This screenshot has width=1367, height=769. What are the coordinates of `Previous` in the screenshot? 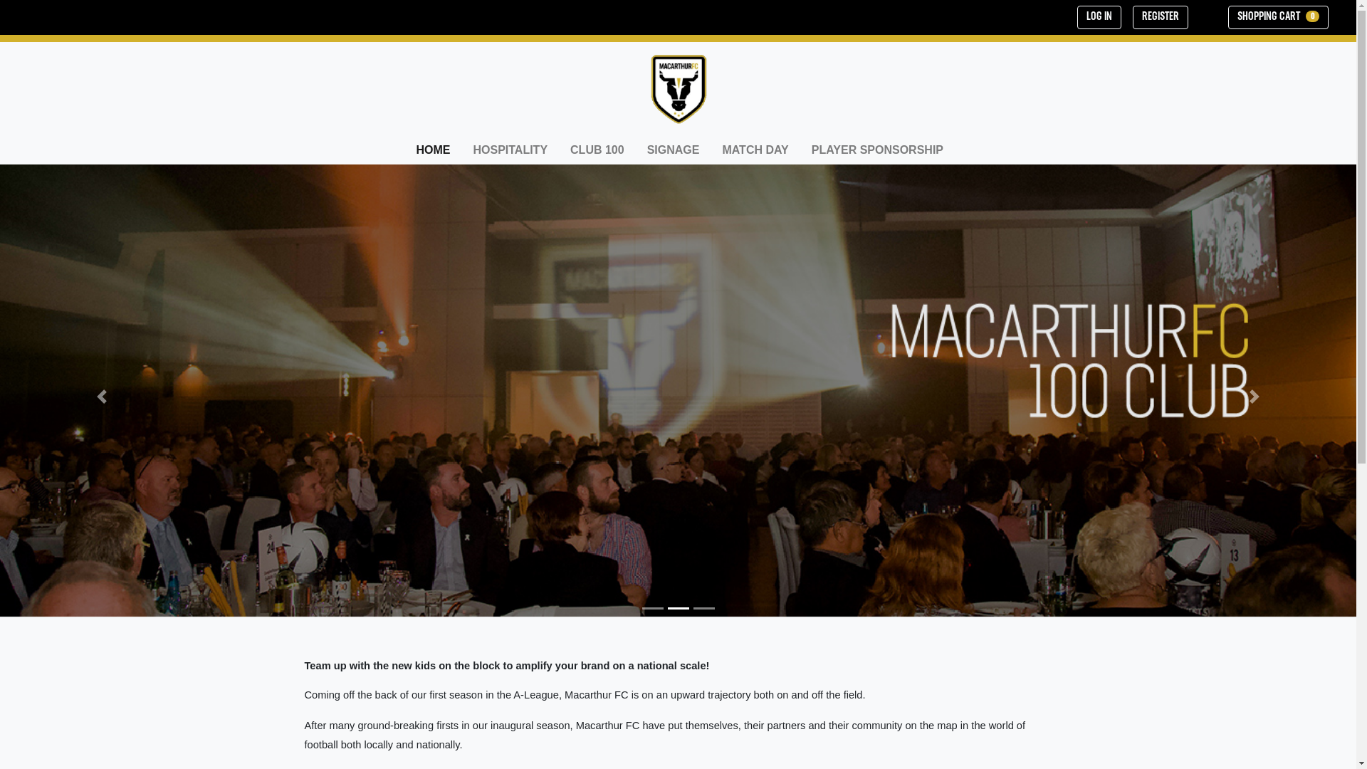 It's located at (102, 396).